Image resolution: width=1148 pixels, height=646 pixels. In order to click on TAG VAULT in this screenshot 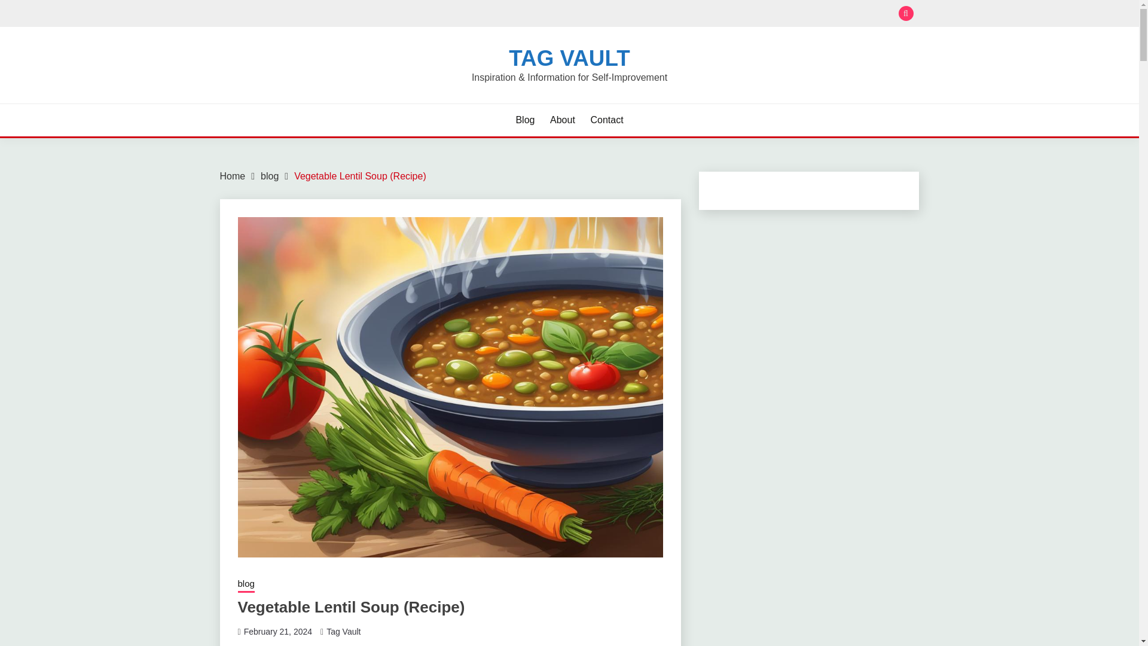, I will do `click(569, 57)`.